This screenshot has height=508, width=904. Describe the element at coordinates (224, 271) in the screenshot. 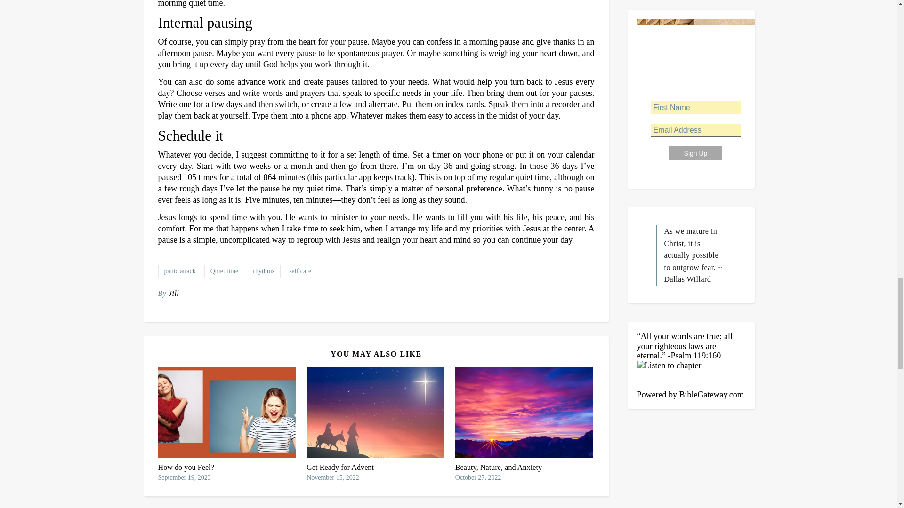

I see `Quiet time` at that location.